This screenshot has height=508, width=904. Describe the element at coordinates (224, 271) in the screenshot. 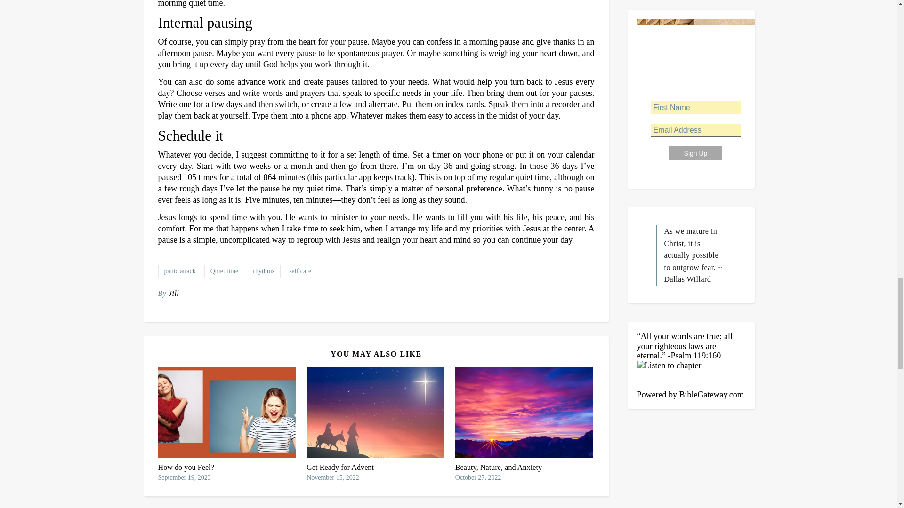

I see `Quiet time` at that location.